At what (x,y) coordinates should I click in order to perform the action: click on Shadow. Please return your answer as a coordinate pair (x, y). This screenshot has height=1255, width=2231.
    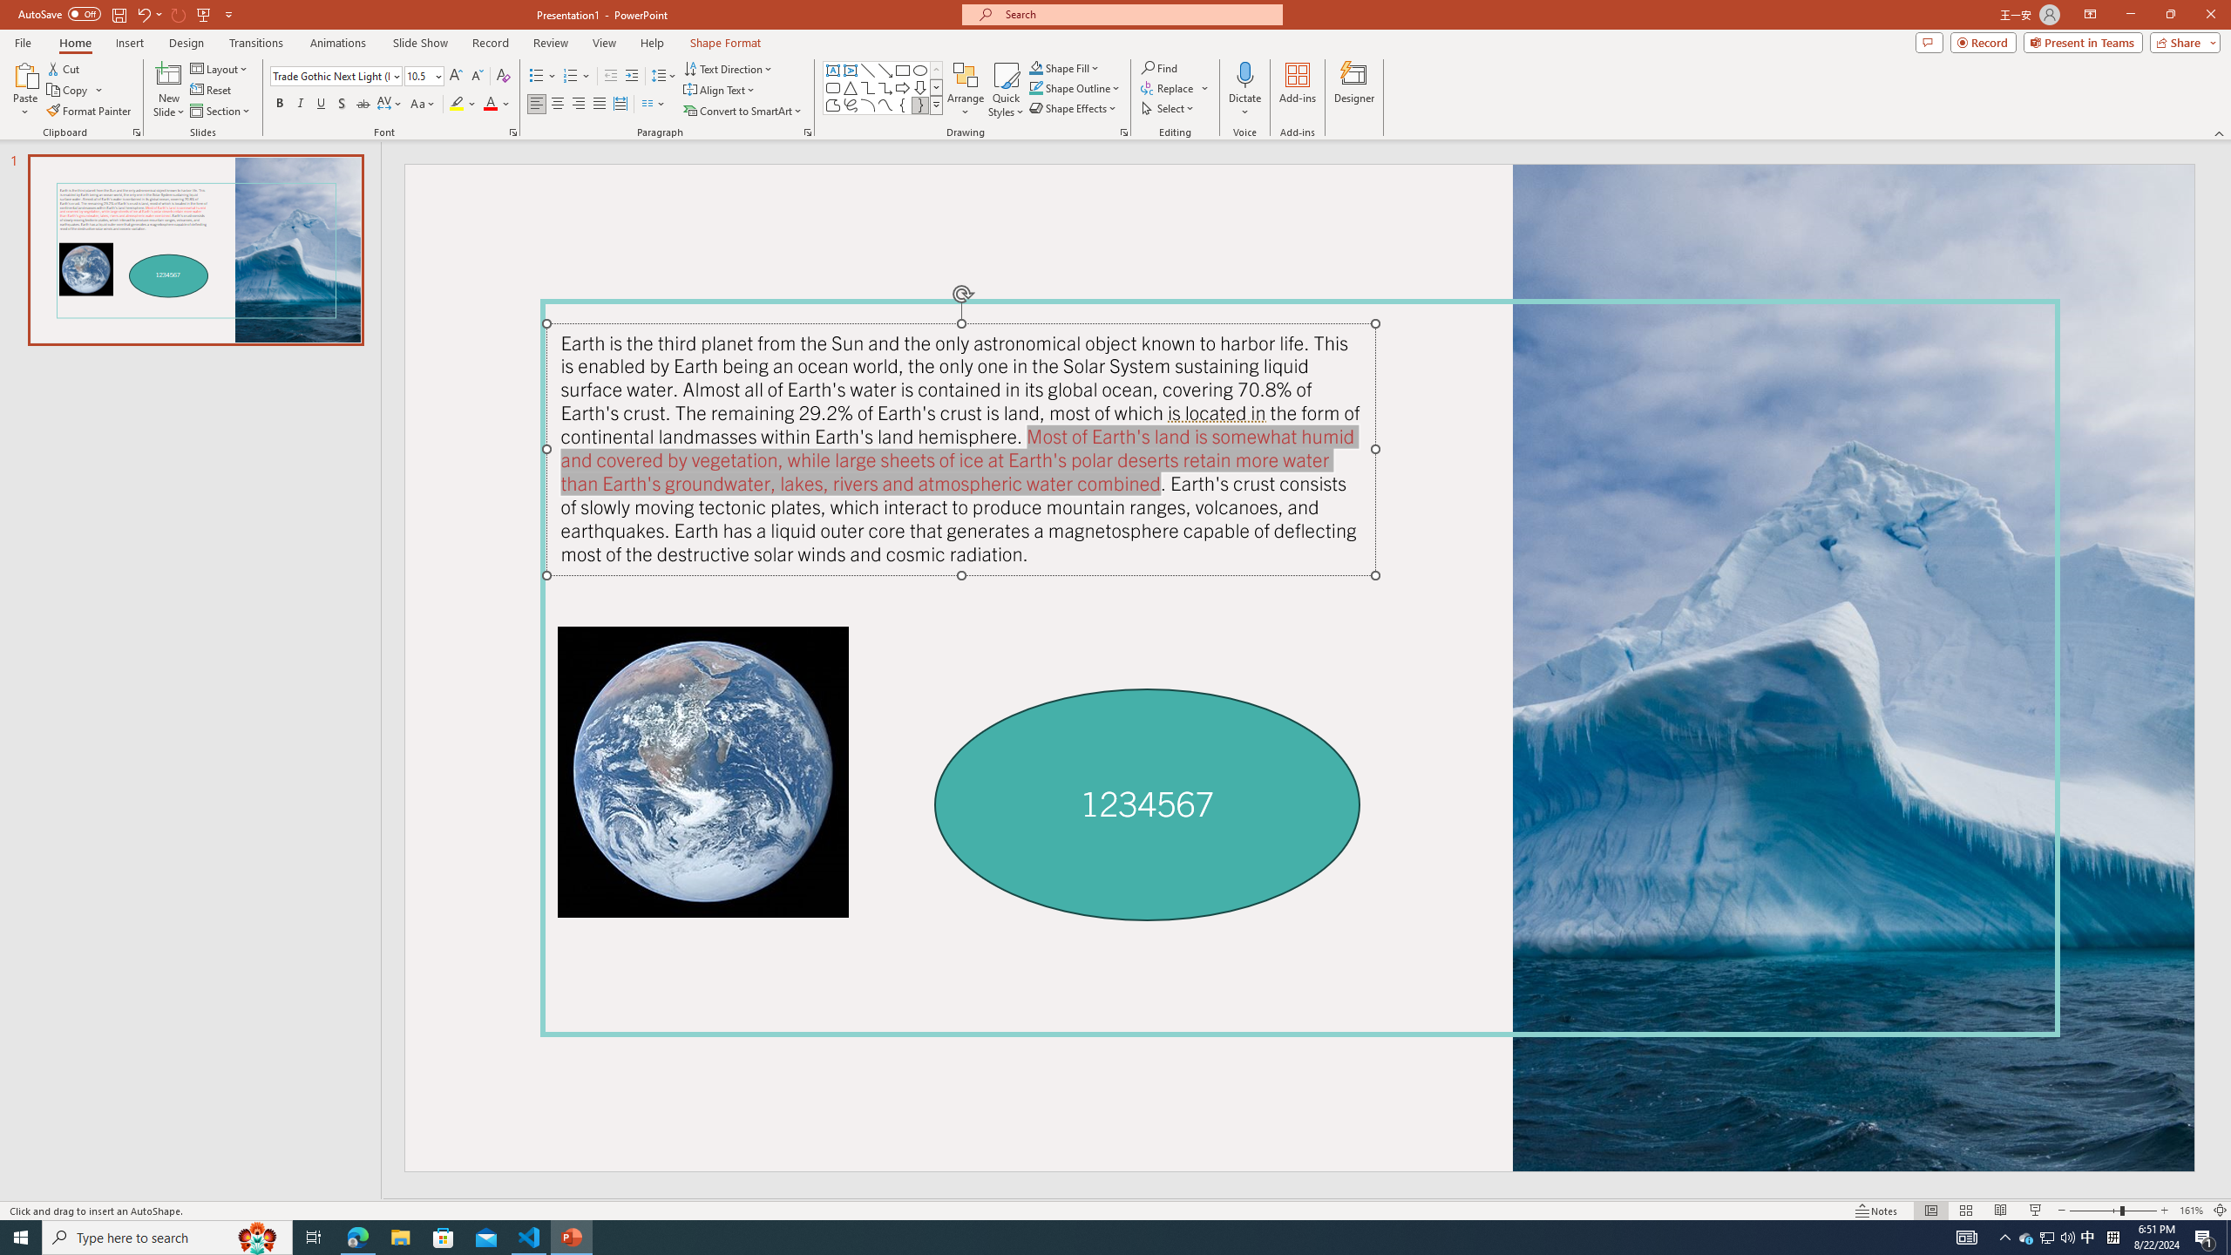
    Looking at the image, I should click on (342, 105).